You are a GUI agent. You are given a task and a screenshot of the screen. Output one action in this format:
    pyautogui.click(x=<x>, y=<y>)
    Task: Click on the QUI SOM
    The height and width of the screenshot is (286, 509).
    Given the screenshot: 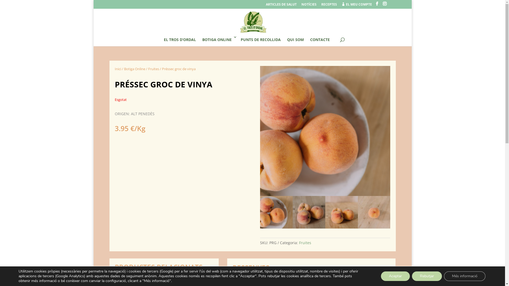 What is the action you would take?
    pyautogui.click(x=295, y=41)
    